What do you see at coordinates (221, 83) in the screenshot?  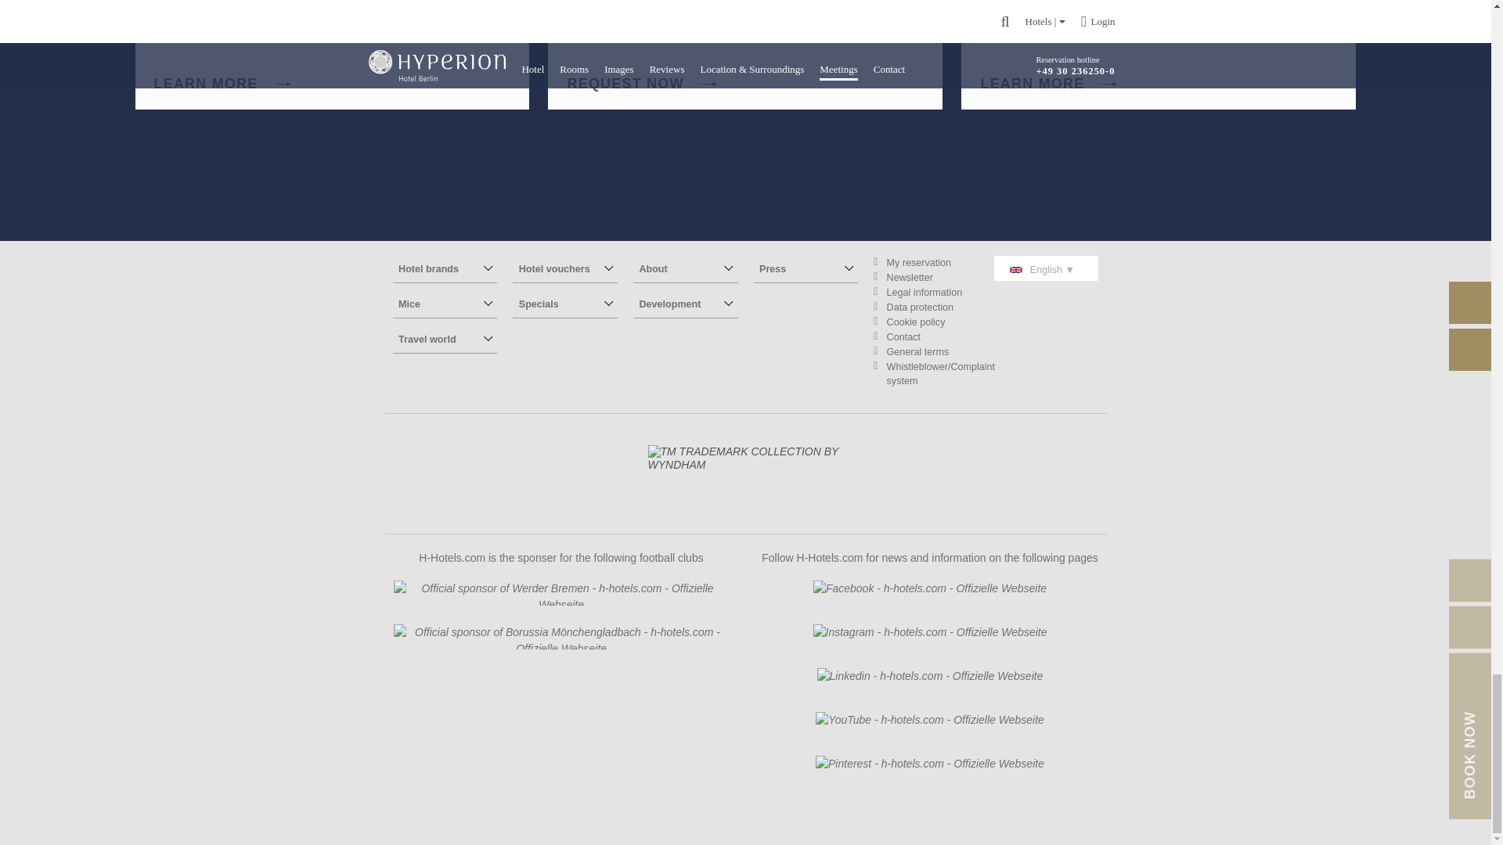 I see `Put together your own conference event` at bounding box center [221, 83].